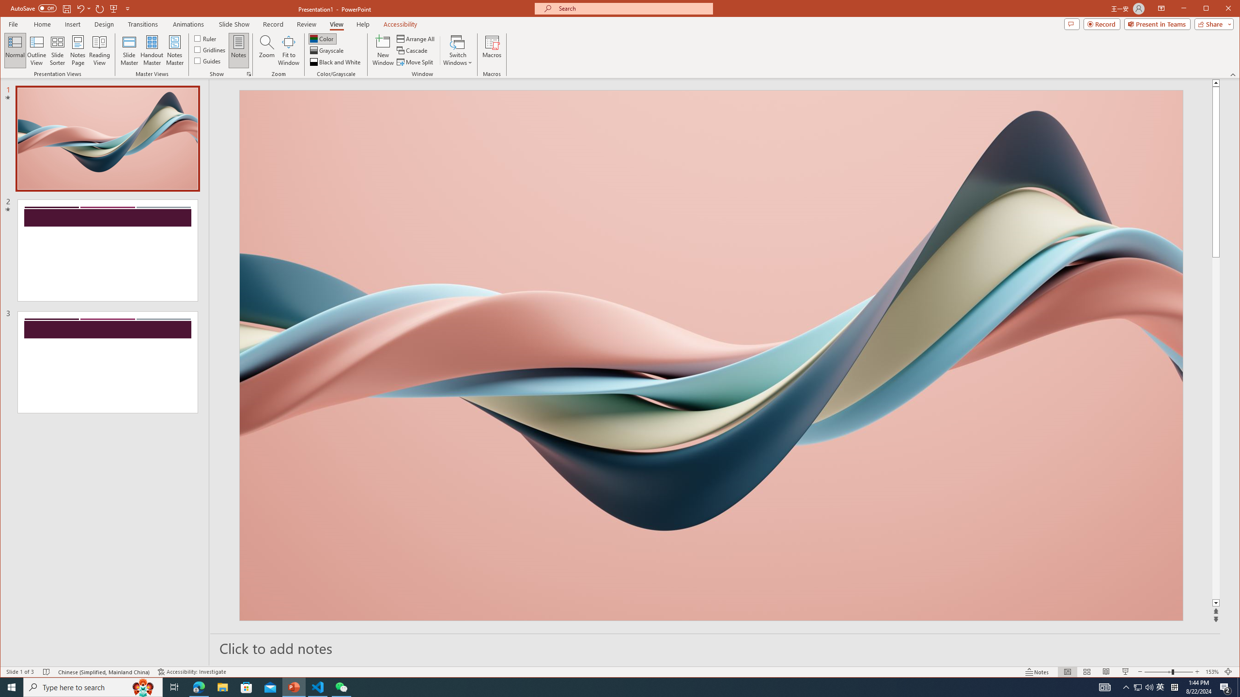 This screenshot has height=697, width=1240. What do you see at coordinates (417, 39) in the screenshot?
I see `Arrange All` at bounding box center [417, 39].